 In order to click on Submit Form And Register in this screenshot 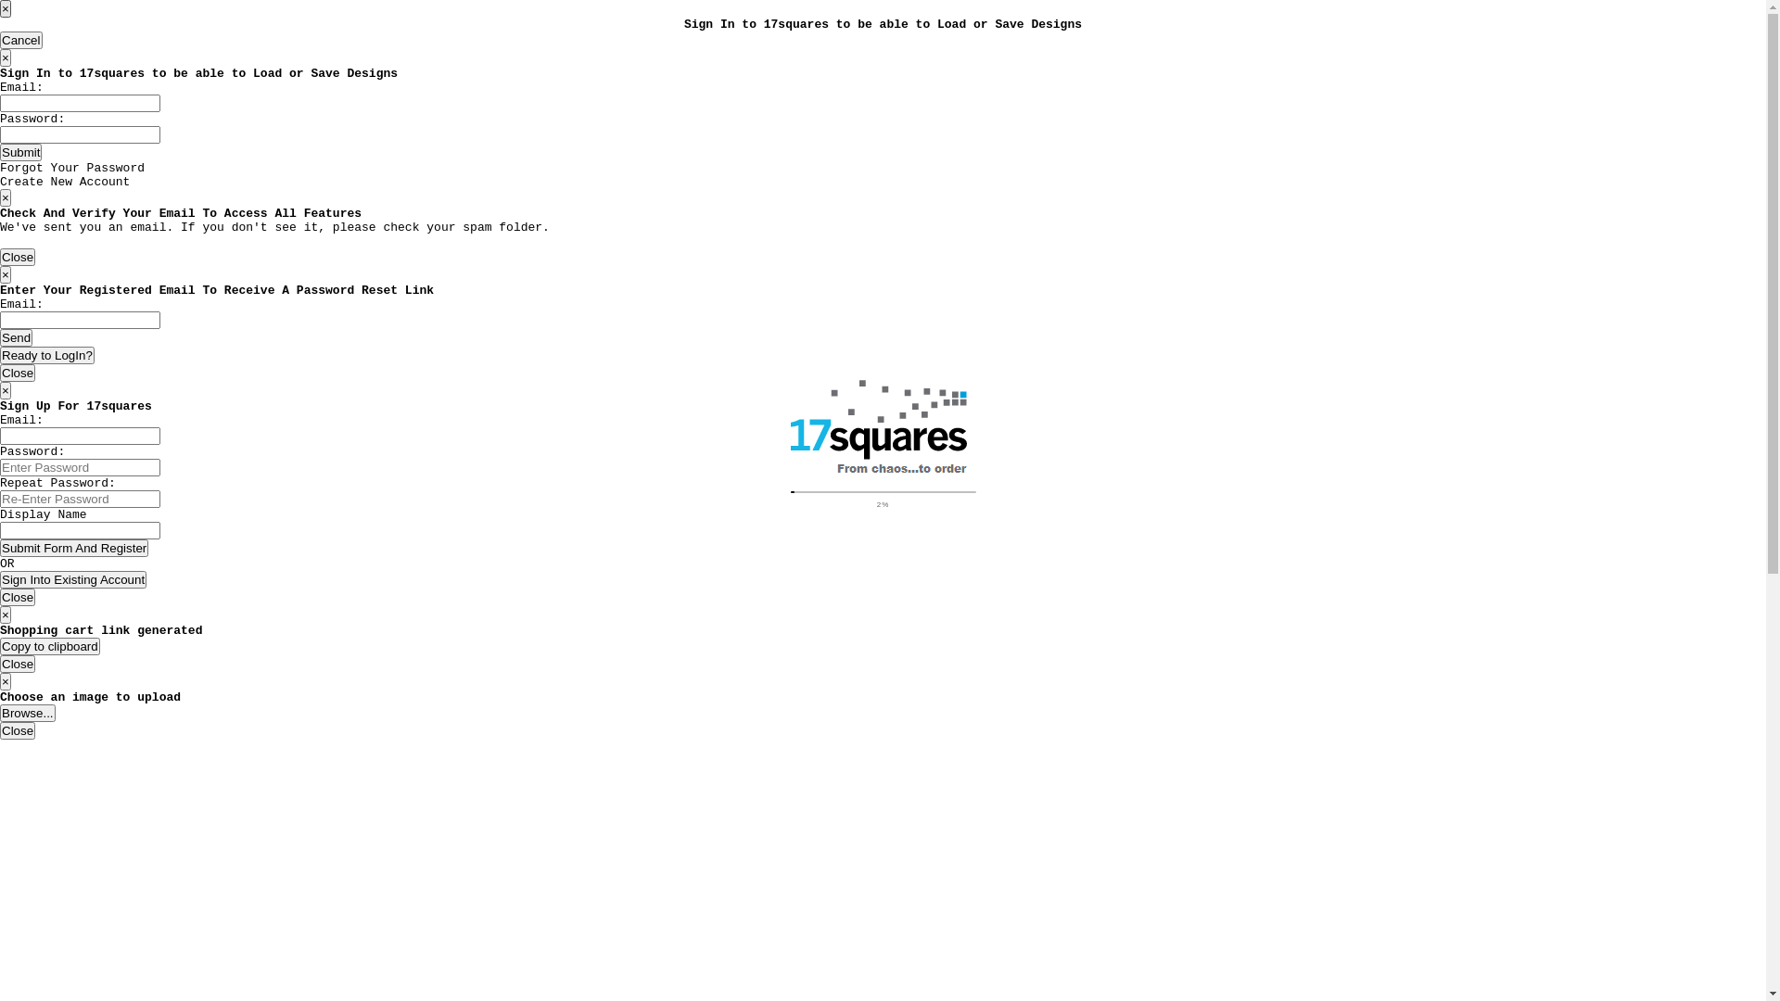, I will do `click(74, 549)`.